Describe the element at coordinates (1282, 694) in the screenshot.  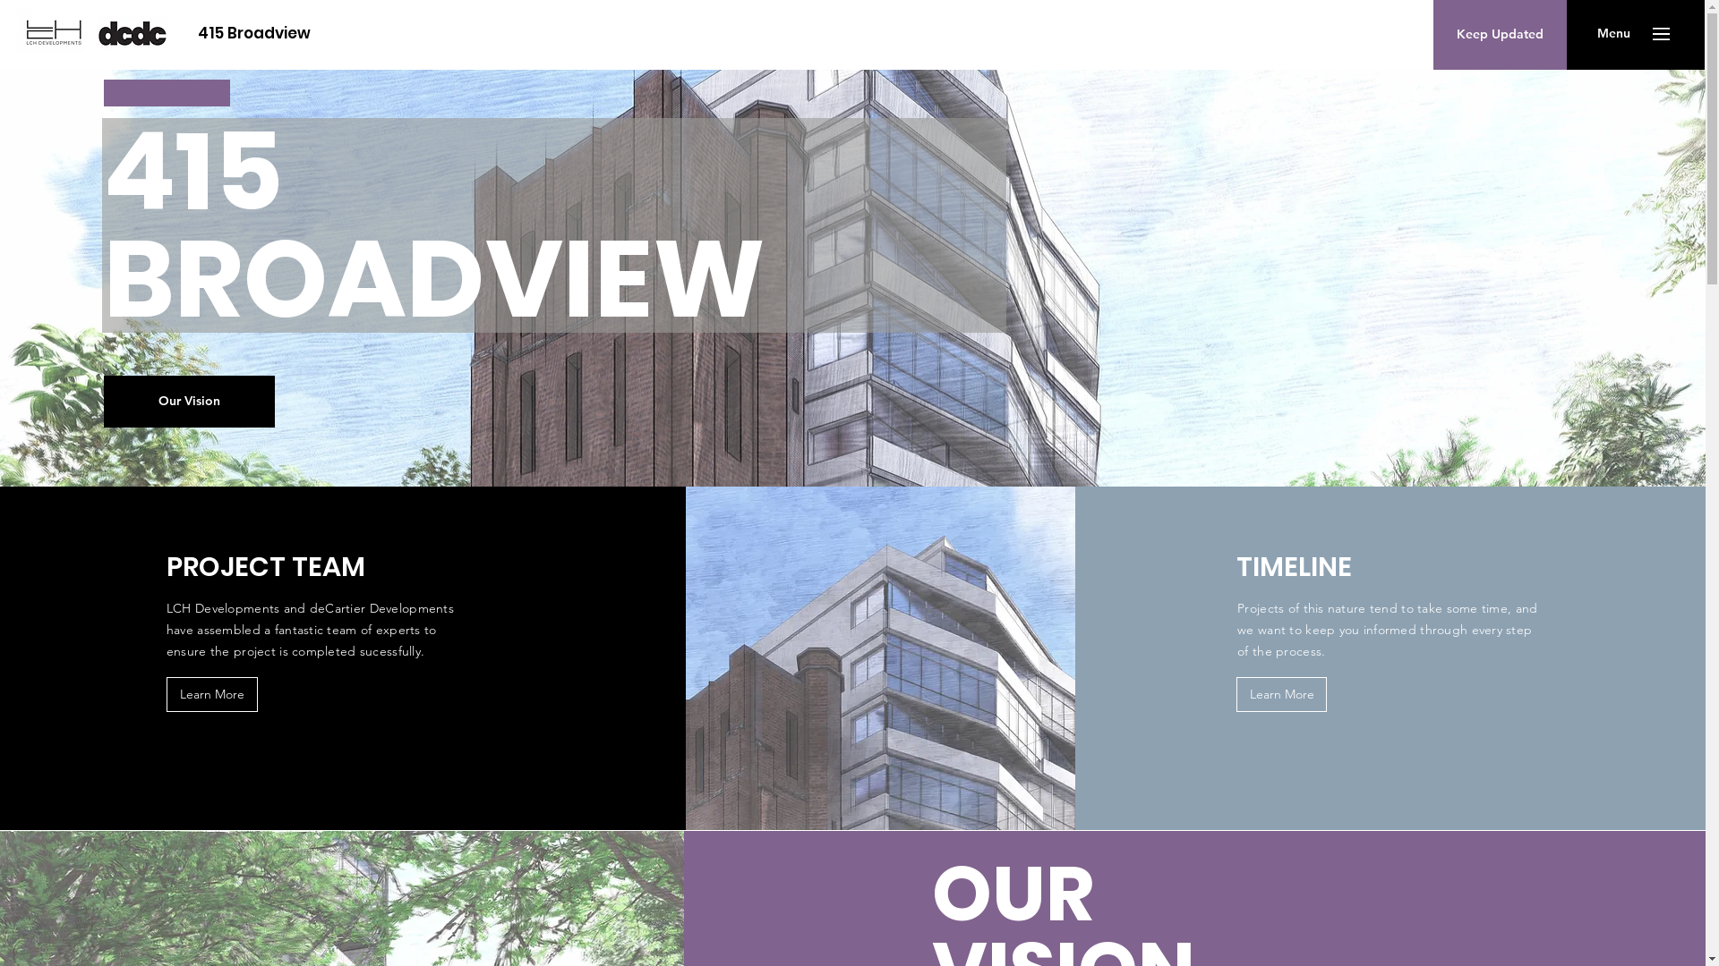
I see `Learn More` at that location.